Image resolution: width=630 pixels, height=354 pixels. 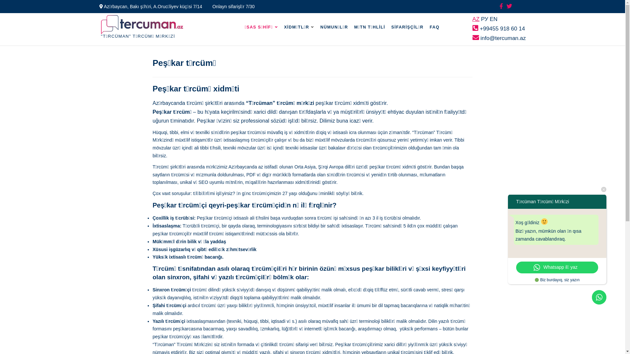 I want to click on +99455 918 60 14, so click(x=499, y=29).